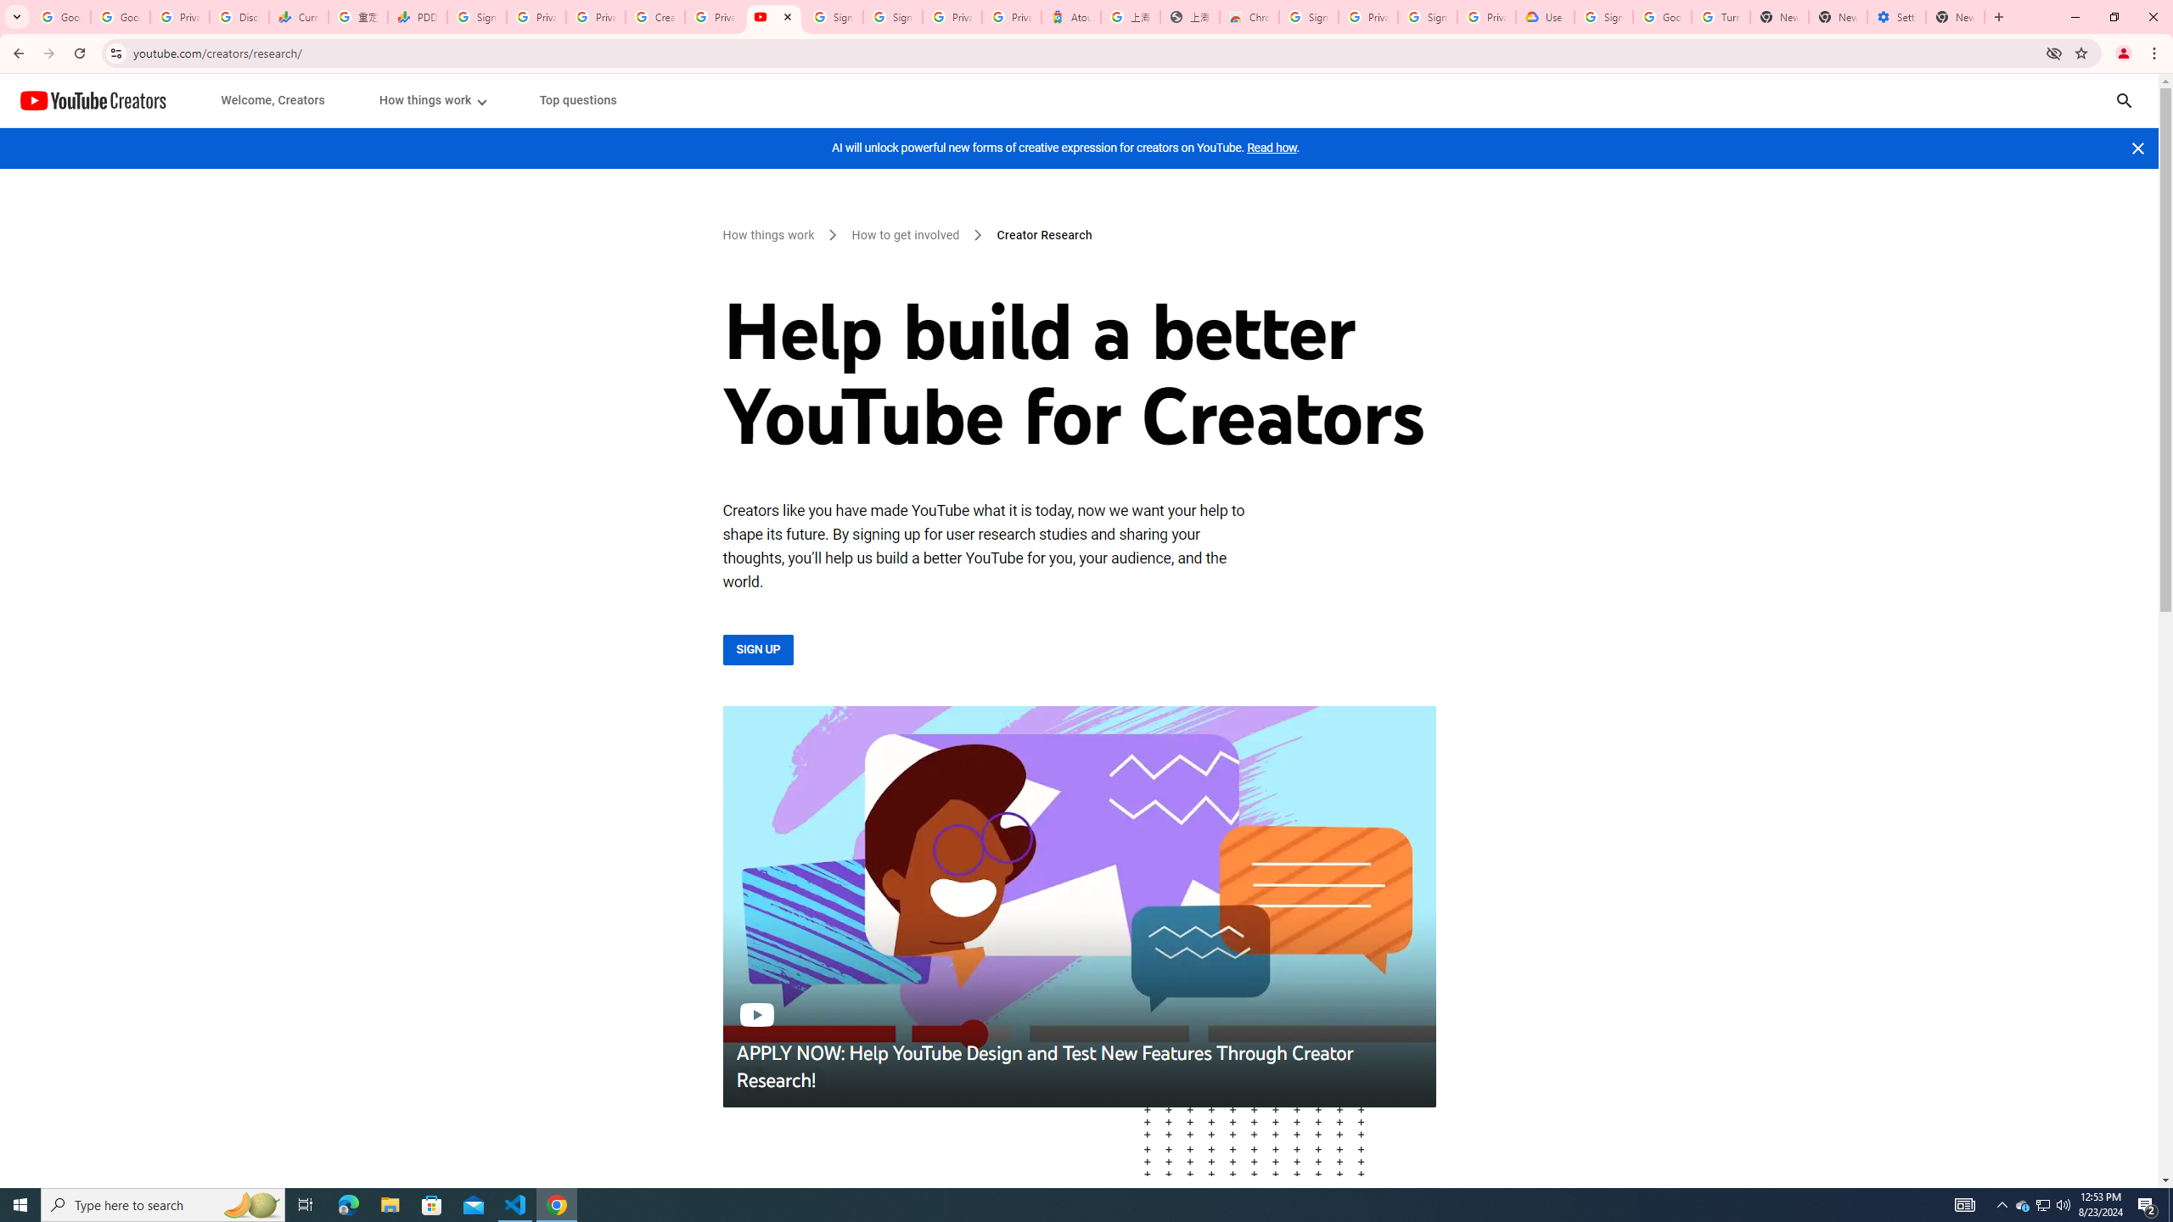  What do you see at coordinates (418, 17) in the screenshot?
I see `PDD Holdings Inc - ADR (PDD) Price & News - Google Finance` at bounding box center [418, 17].